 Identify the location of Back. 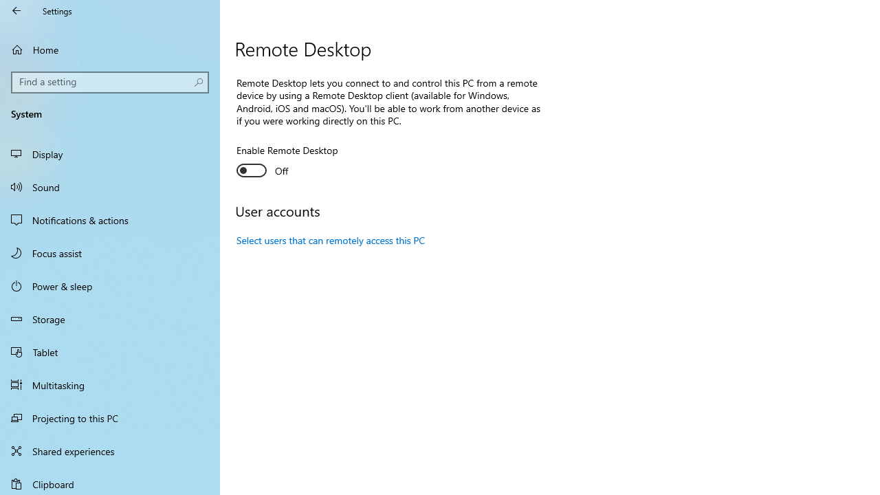
(16, 11).